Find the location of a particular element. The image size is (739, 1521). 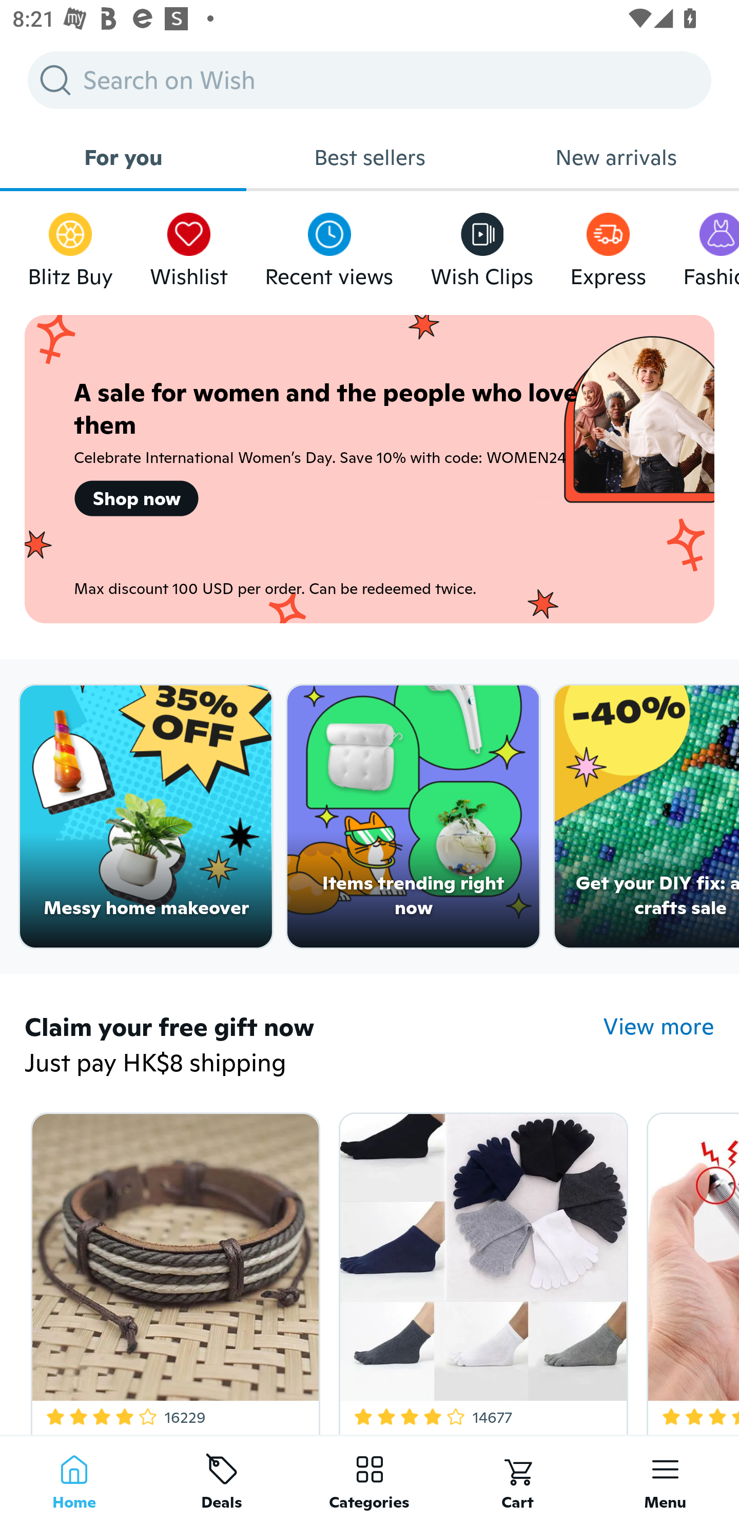

Get your DIY fix: arts & crafts sale is located at coordinates (647, 817).